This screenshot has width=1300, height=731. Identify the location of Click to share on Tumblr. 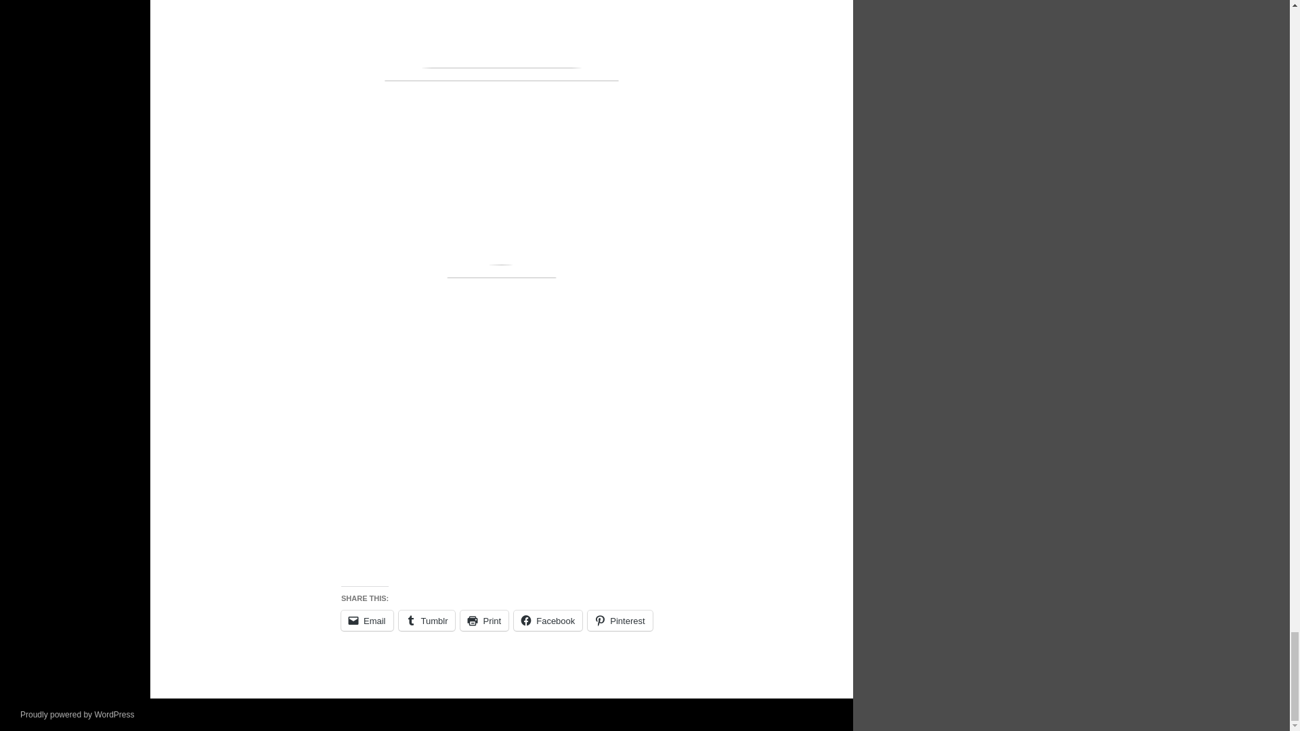
(427, 620).